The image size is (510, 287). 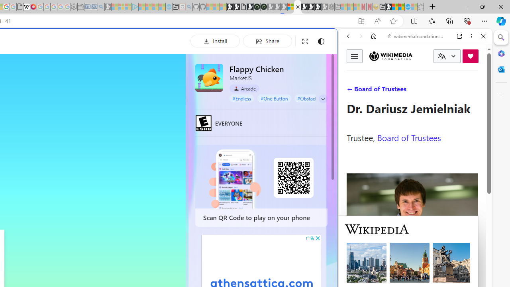 I want to click on #Obstacle Course, so click(x=316, y=98).